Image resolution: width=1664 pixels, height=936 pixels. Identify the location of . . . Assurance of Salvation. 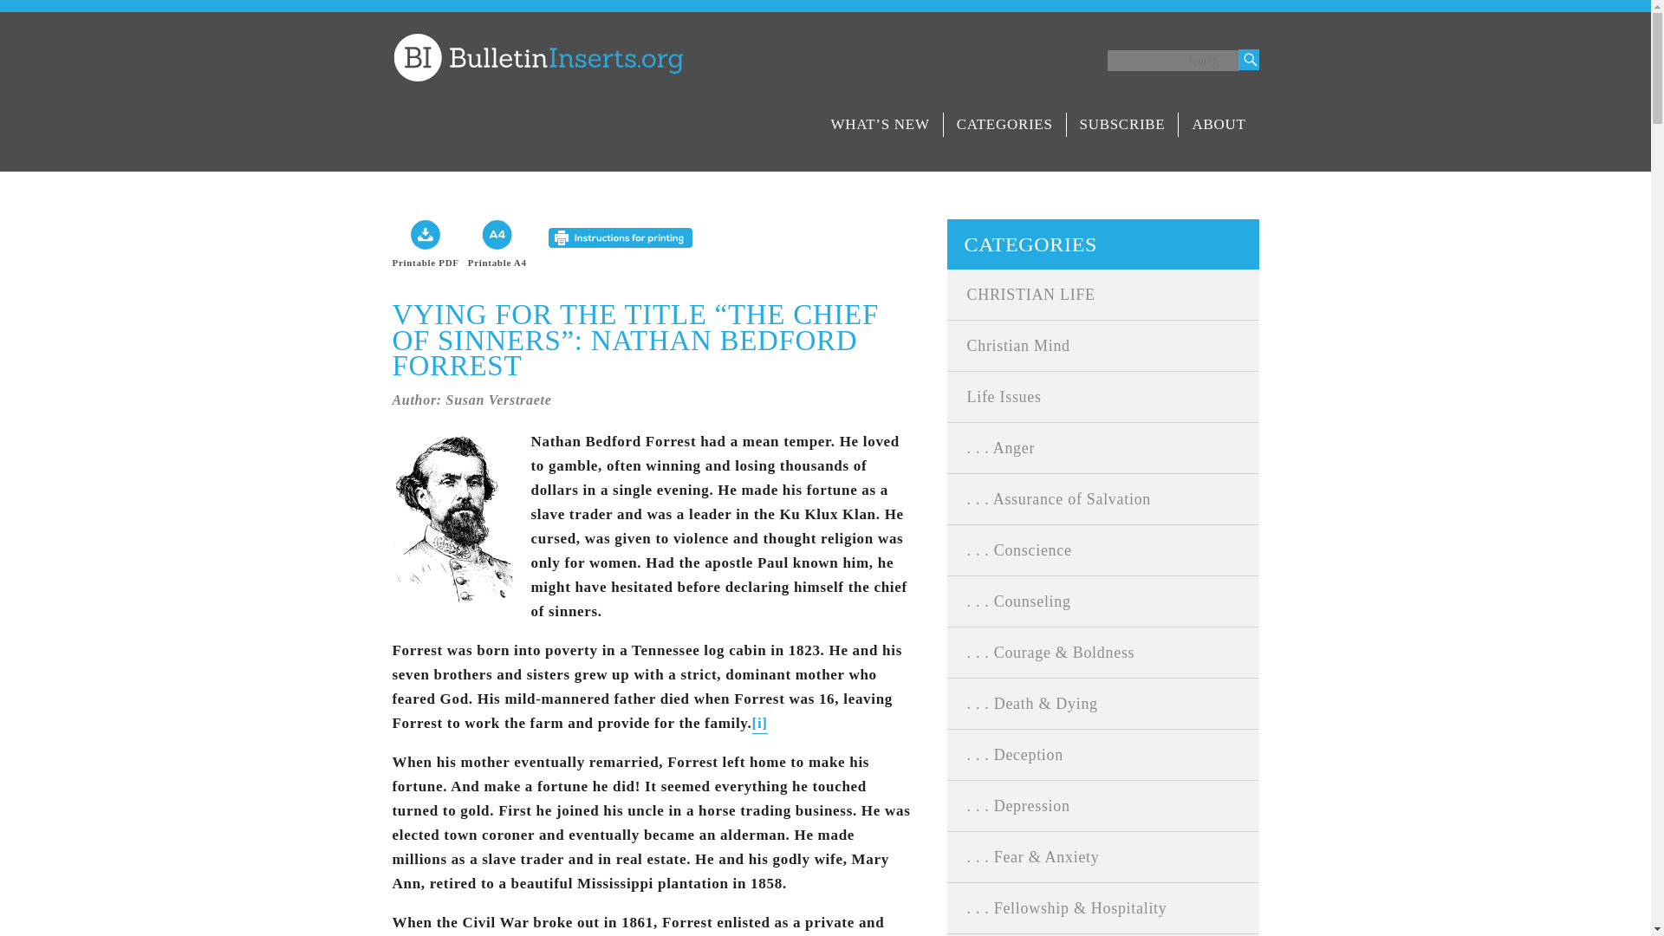
(1102, 498).